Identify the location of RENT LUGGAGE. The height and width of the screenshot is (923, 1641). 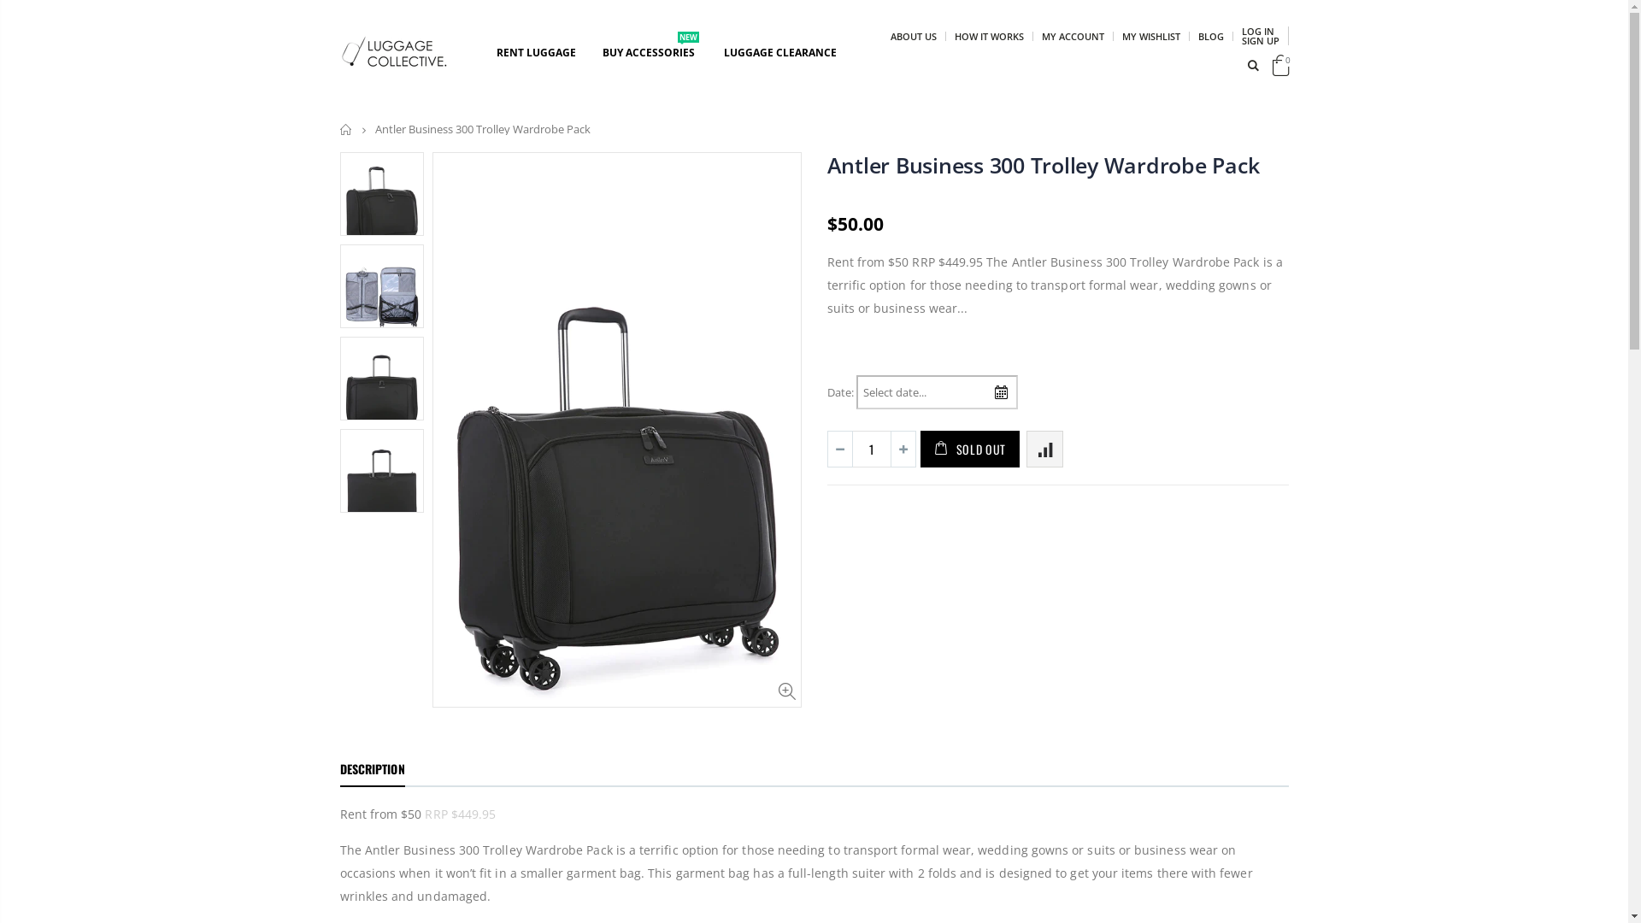
(542, 53).